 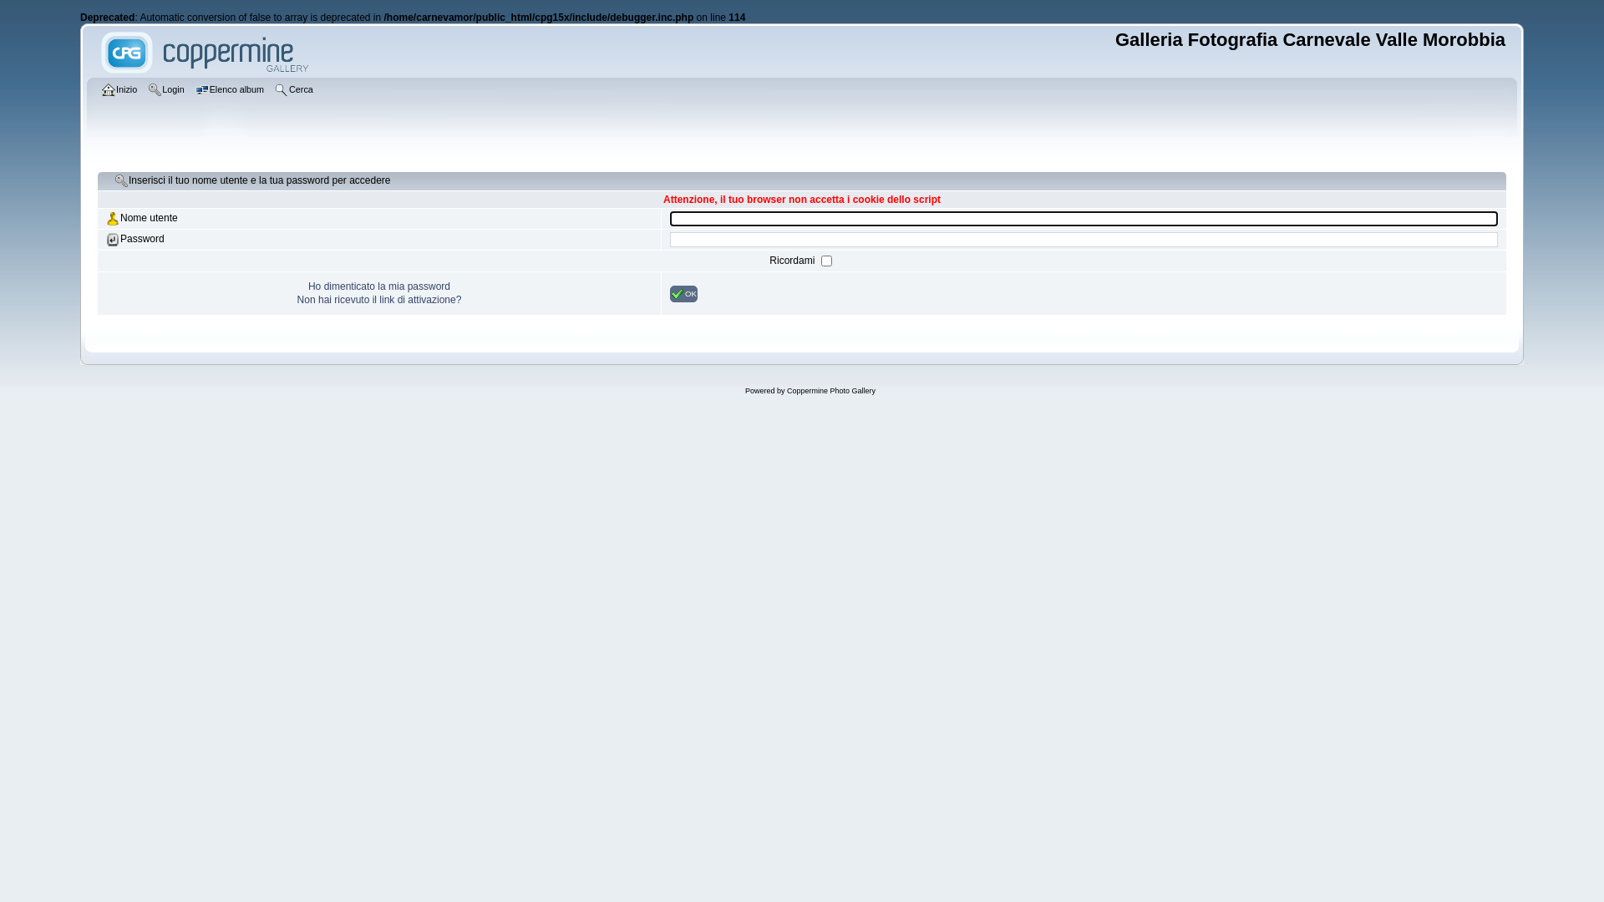 What do you see at coordinates (683, 294) in the screenshot?
I see `OK` at bounding box center [683, 294].